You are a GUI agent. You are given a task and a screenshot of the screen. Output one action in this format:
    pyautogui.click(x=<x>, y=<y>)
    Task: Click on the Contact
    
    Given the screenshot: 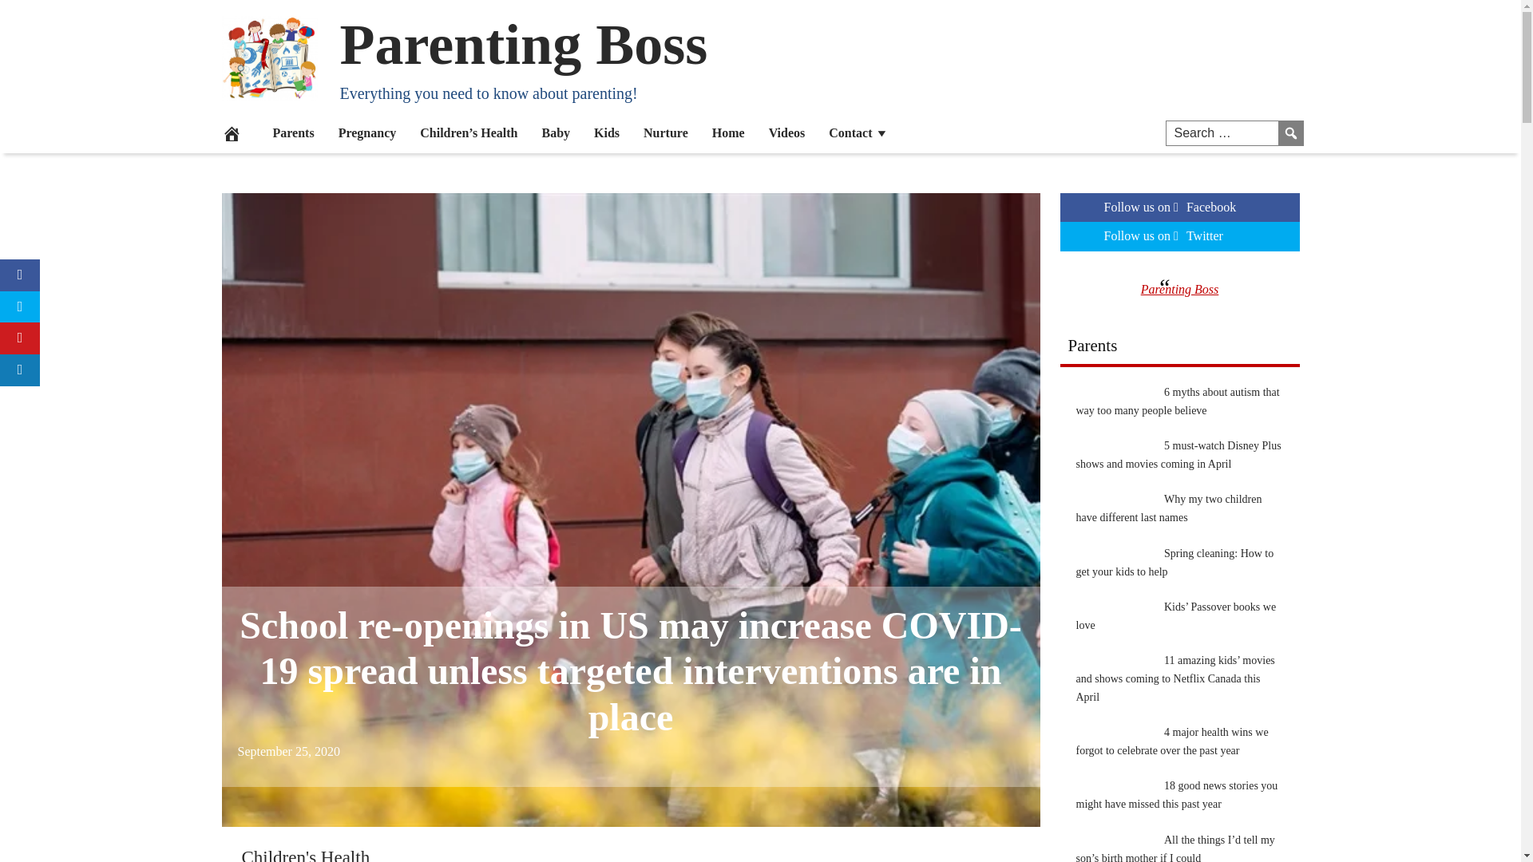 What is the action you would take?
    pyautogui.click(x=858, y=132)
    